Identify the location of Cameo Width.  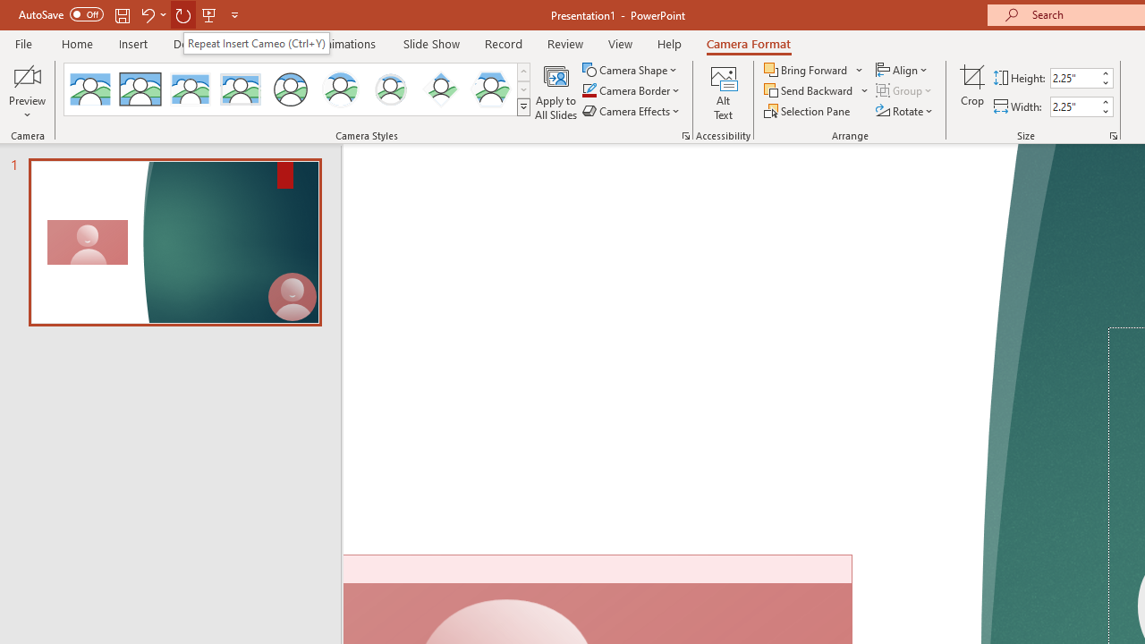
(1074, 106).